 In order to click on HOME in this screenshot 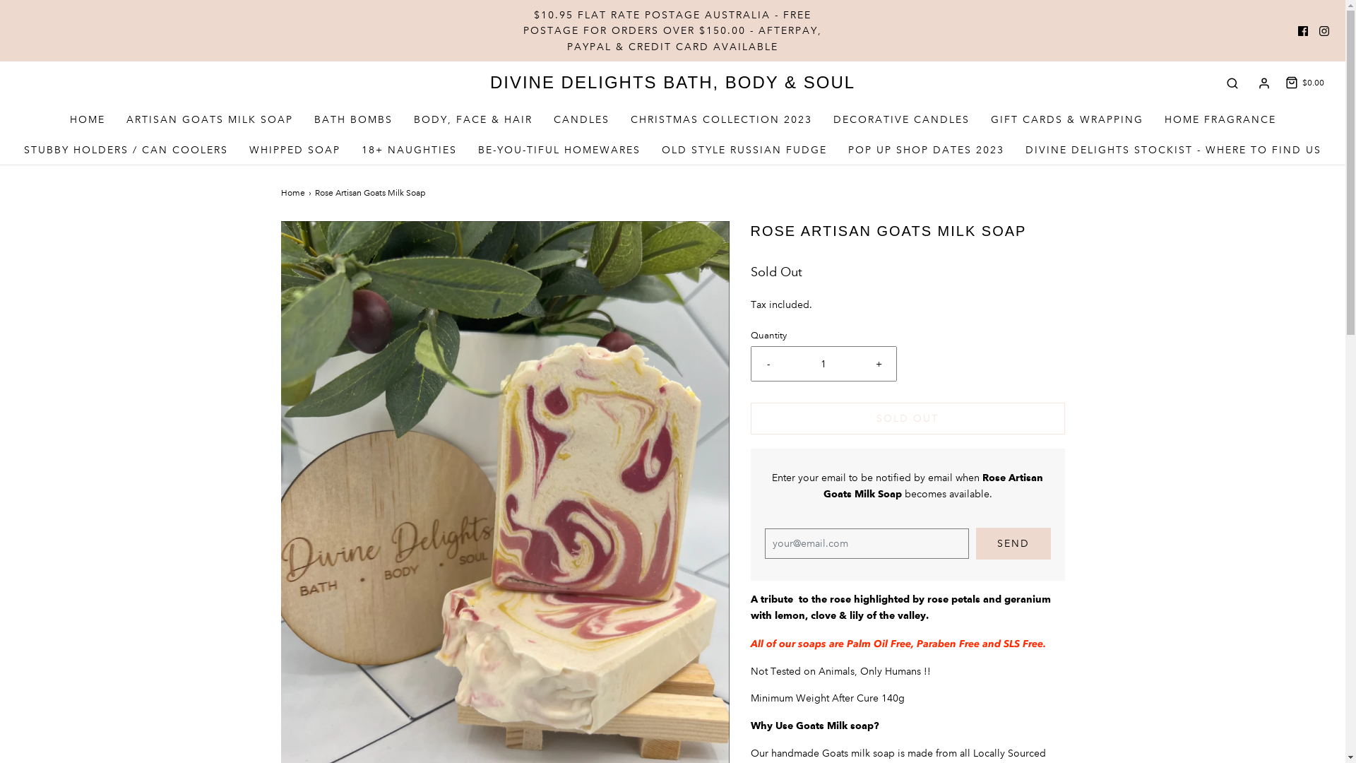, I will do `click(87, 119)`.